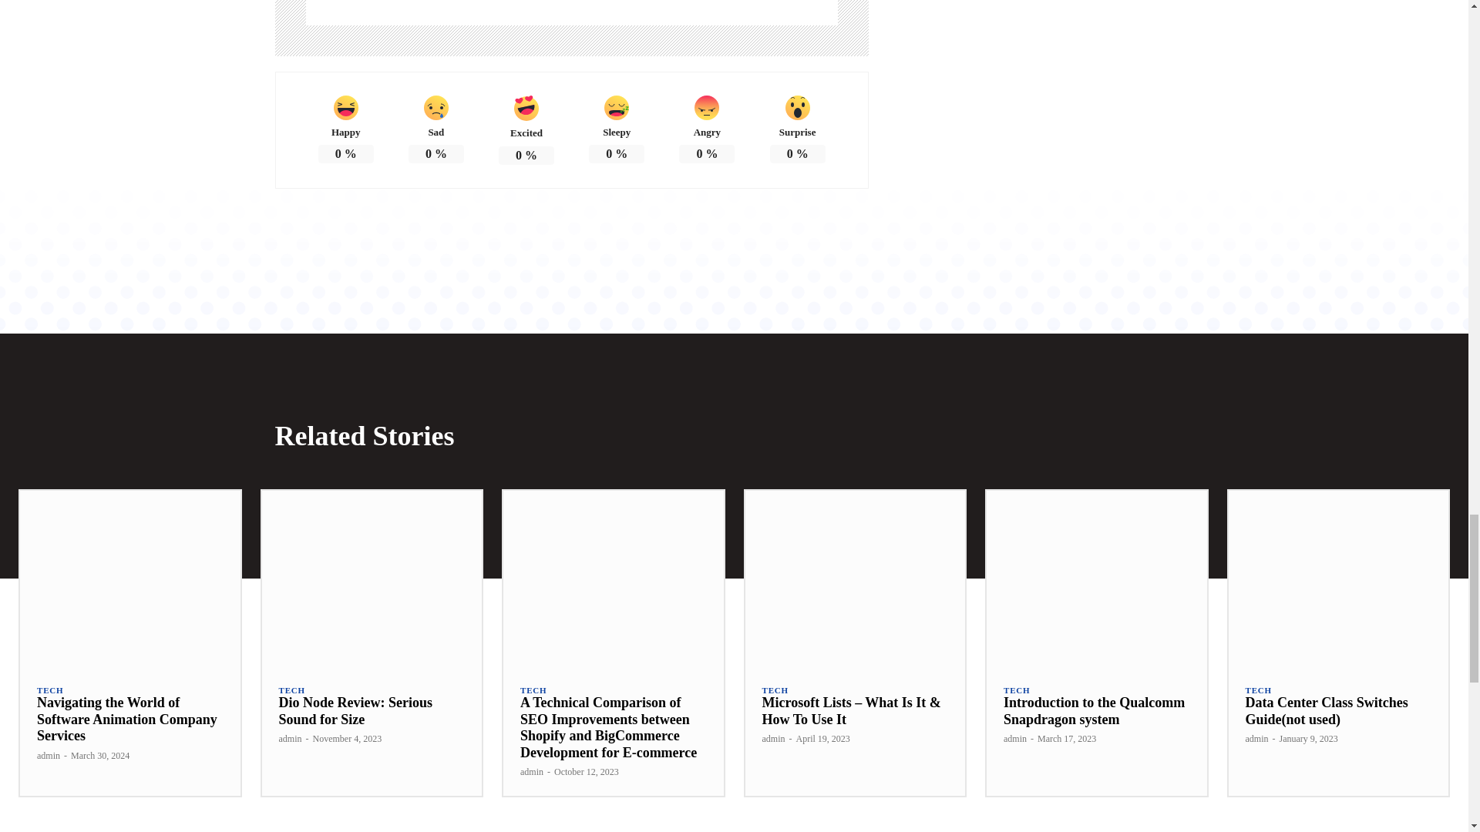 The height and width of the screenshot is (832, 1480). What do you see at coordinates (129, 579) in the screenshot?
I see `Navigating the World of Software Animation Company Services` at bounding box center [129, 579].